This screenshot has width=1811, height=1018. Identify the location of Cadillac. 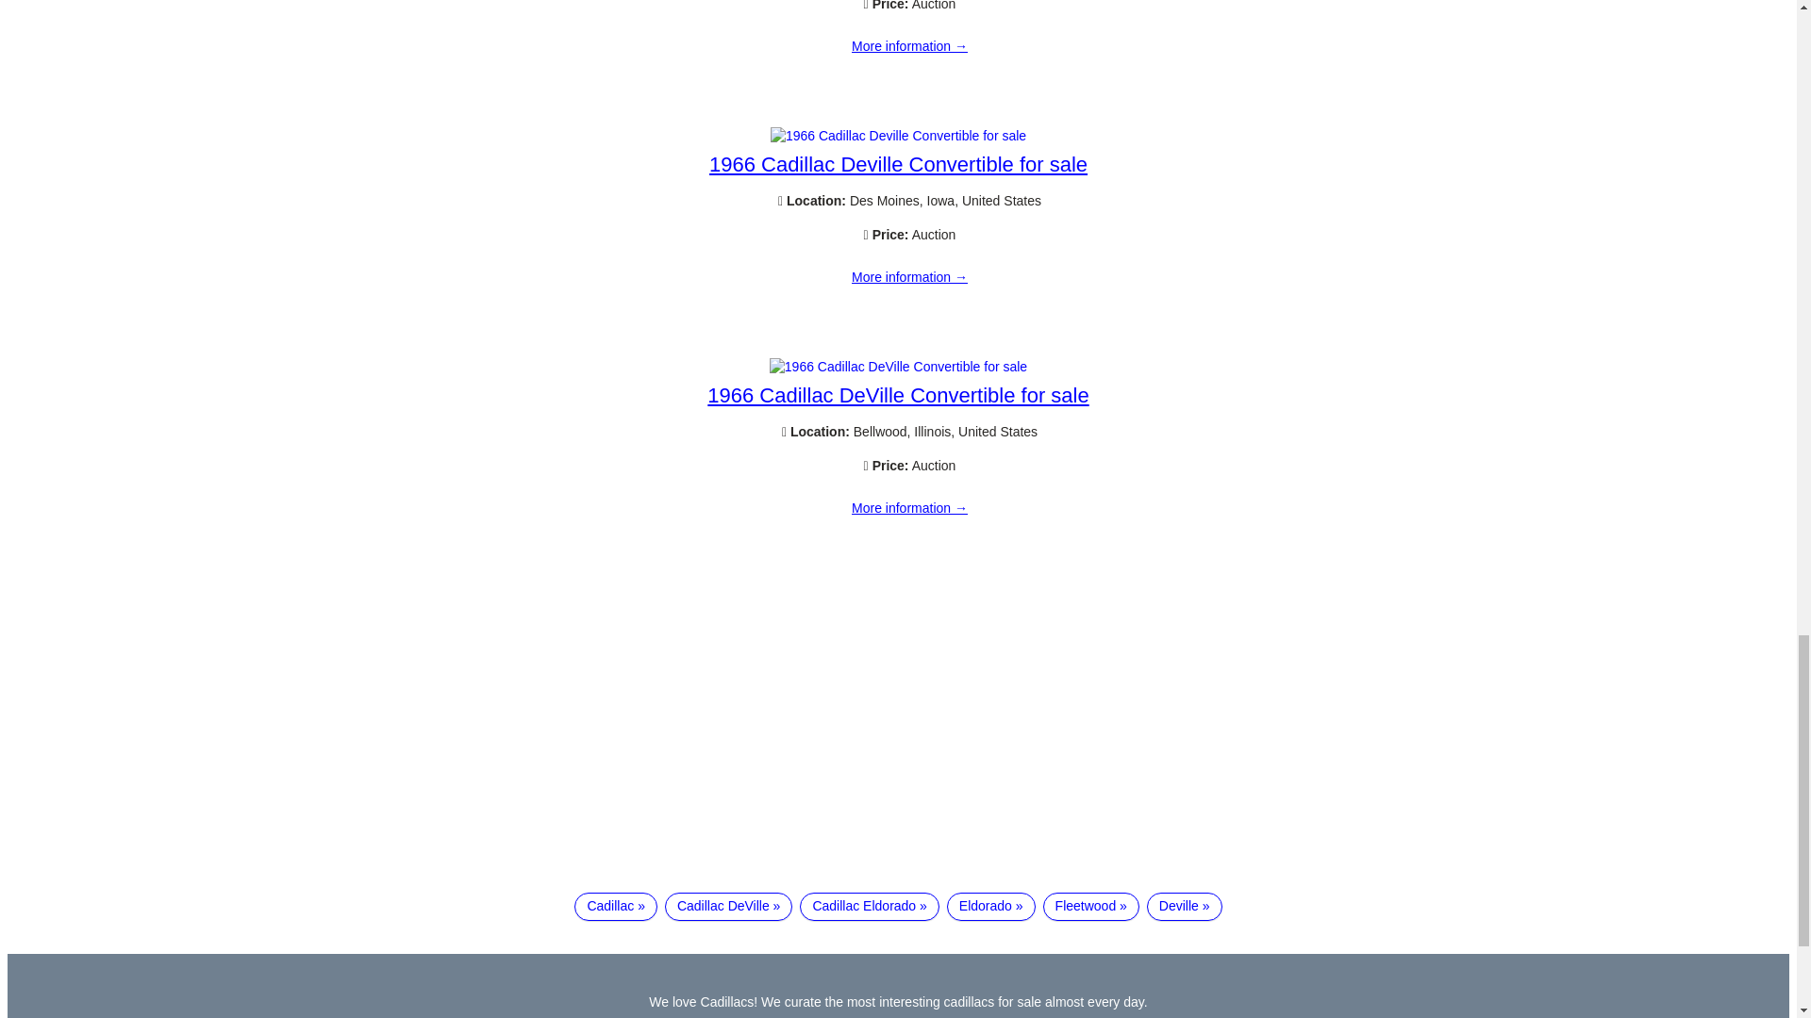
(615, 907).